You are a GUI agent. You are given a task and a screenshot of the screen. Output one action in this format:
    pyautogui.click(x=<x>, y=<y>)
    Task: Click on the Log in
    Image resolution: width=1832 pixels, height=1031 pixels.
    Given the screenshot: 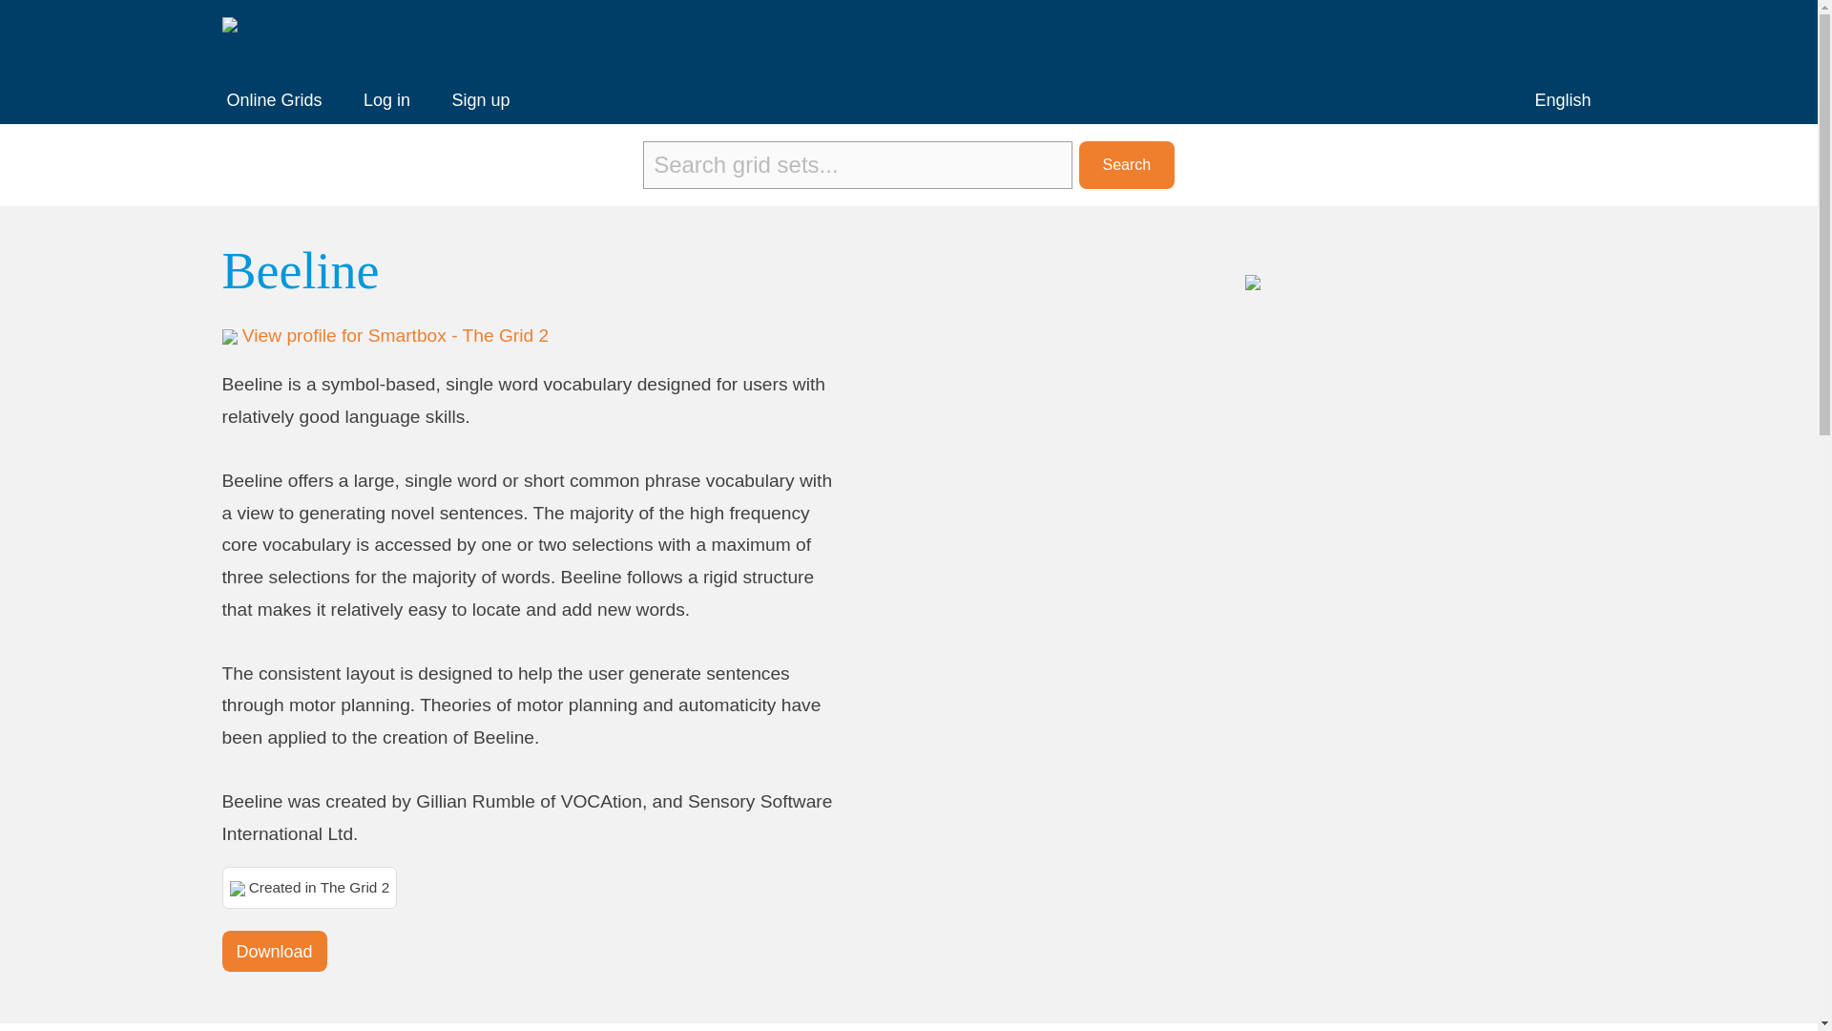 What is the action you would take?
    pyautogui.click(x=386, y=99)
    